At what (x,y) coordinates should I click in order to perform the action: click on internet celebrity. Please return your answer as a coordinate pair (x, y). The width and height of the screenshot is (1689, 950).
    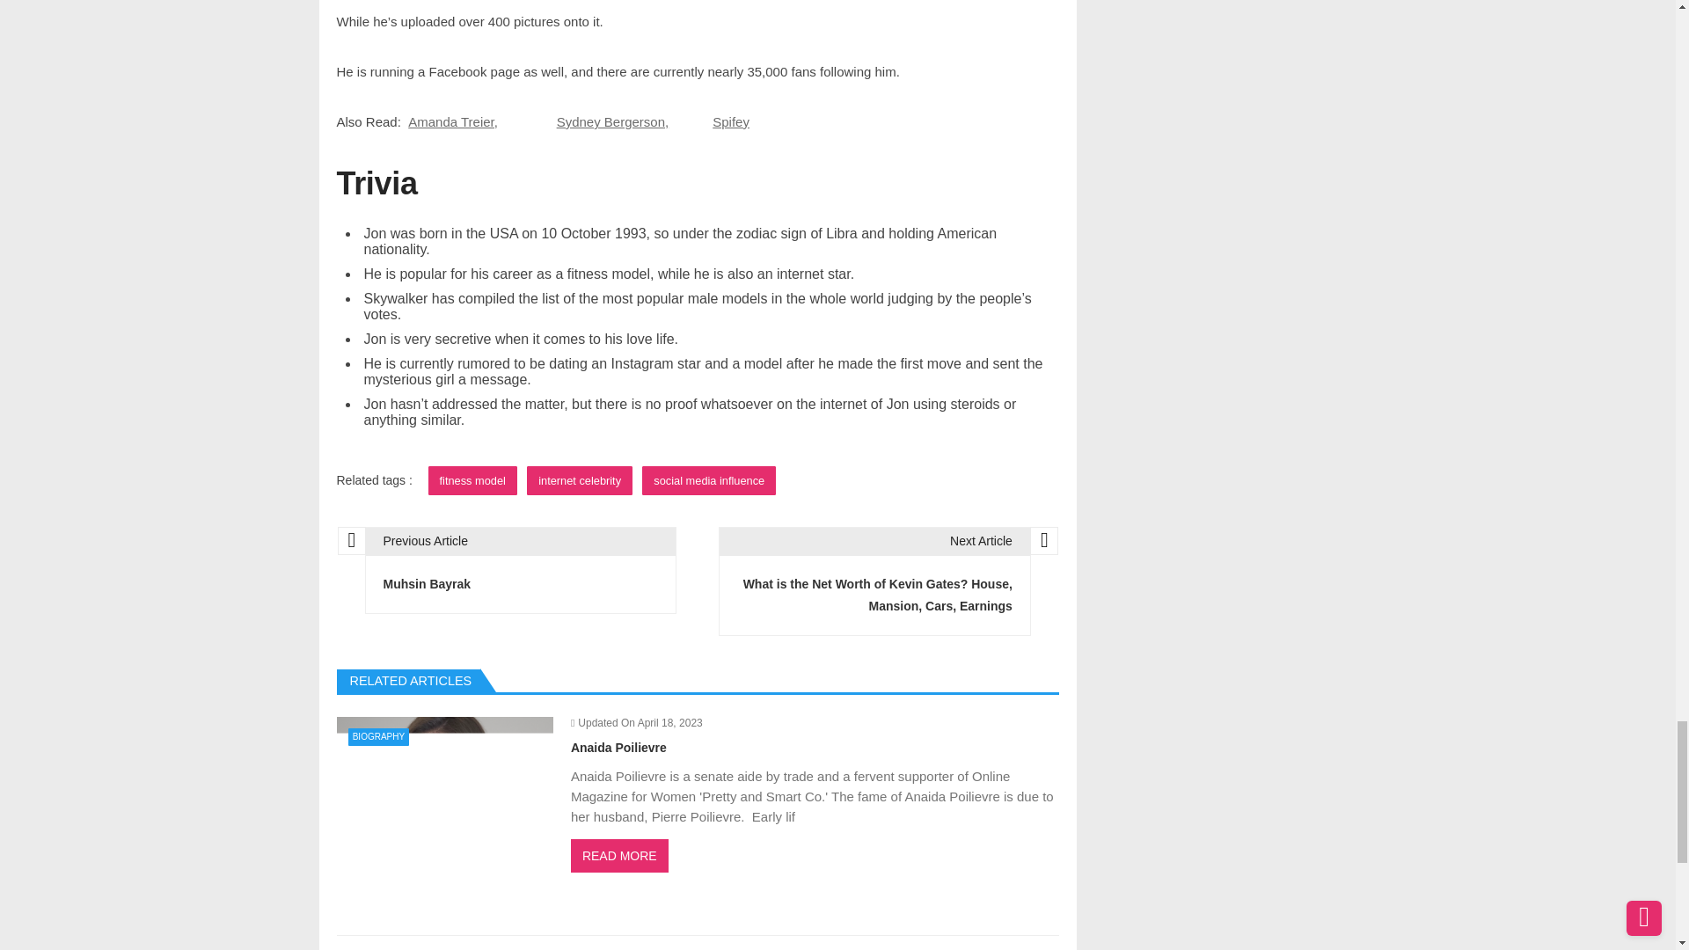
    Looking at the image, I should click on (579, 480).